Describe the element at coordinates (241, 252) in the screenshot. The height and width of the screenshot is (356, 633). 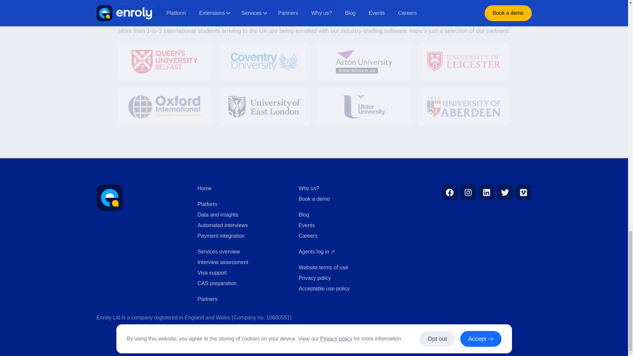
I see `Services overview` at that location.